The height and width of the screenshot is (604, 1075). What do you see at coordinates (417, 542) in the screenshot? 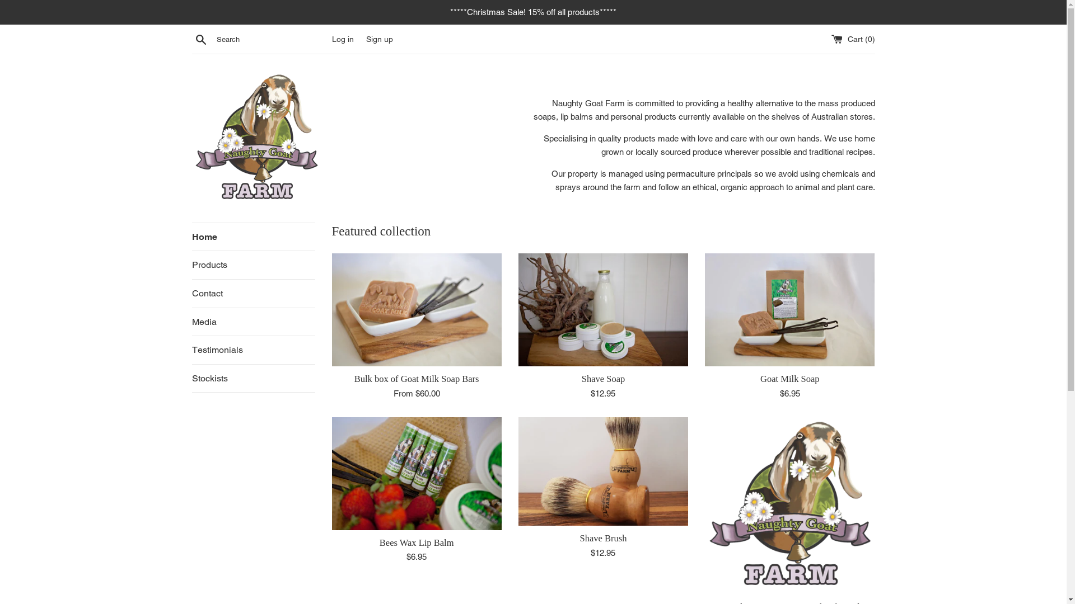
I see `Bees Wax Lip Balm` at bounding box center [417, 542].